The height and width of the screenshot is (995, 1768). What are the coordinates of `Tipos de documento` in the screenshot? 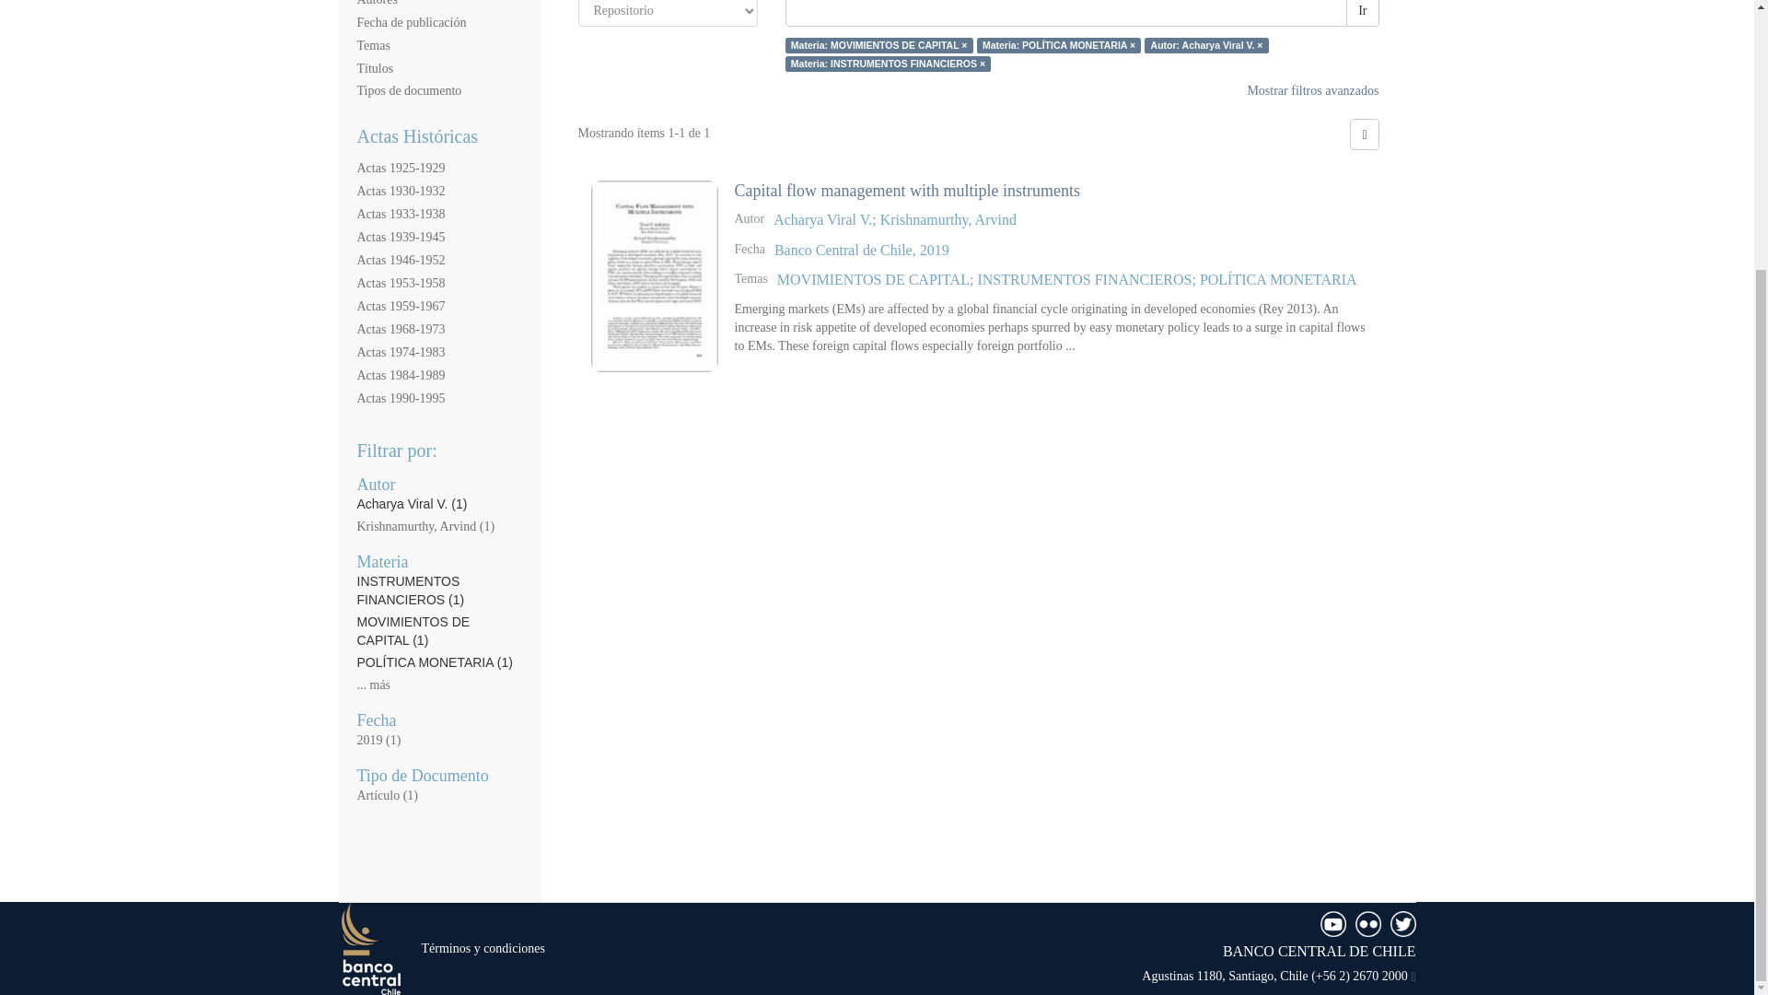 It's located at (409, 90).